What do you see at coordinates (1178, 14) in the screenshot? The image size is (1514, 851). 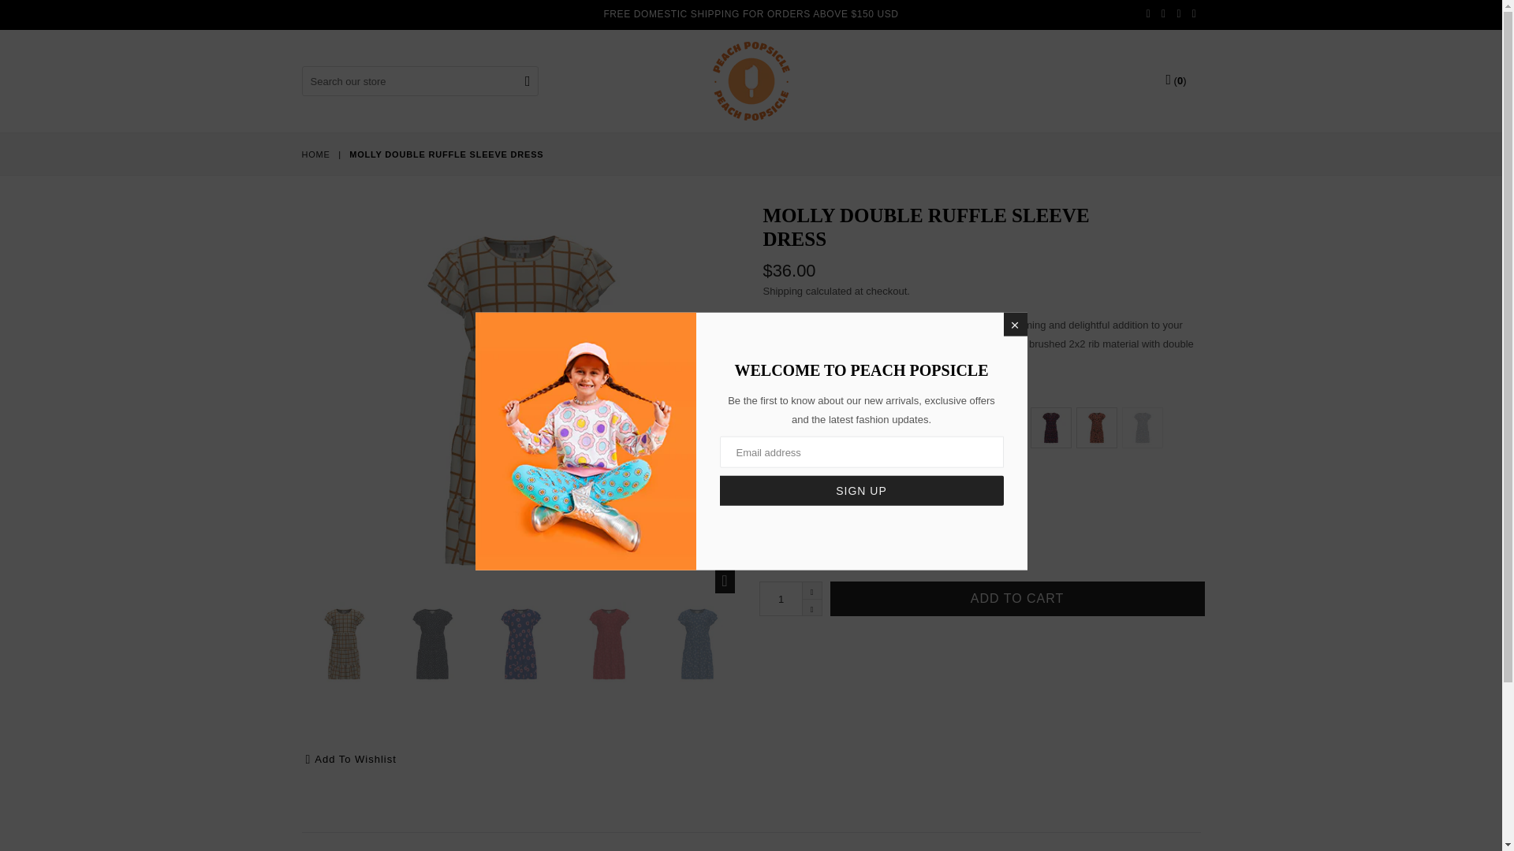 I see `Pinterest` at bounding box center [1178, 14].